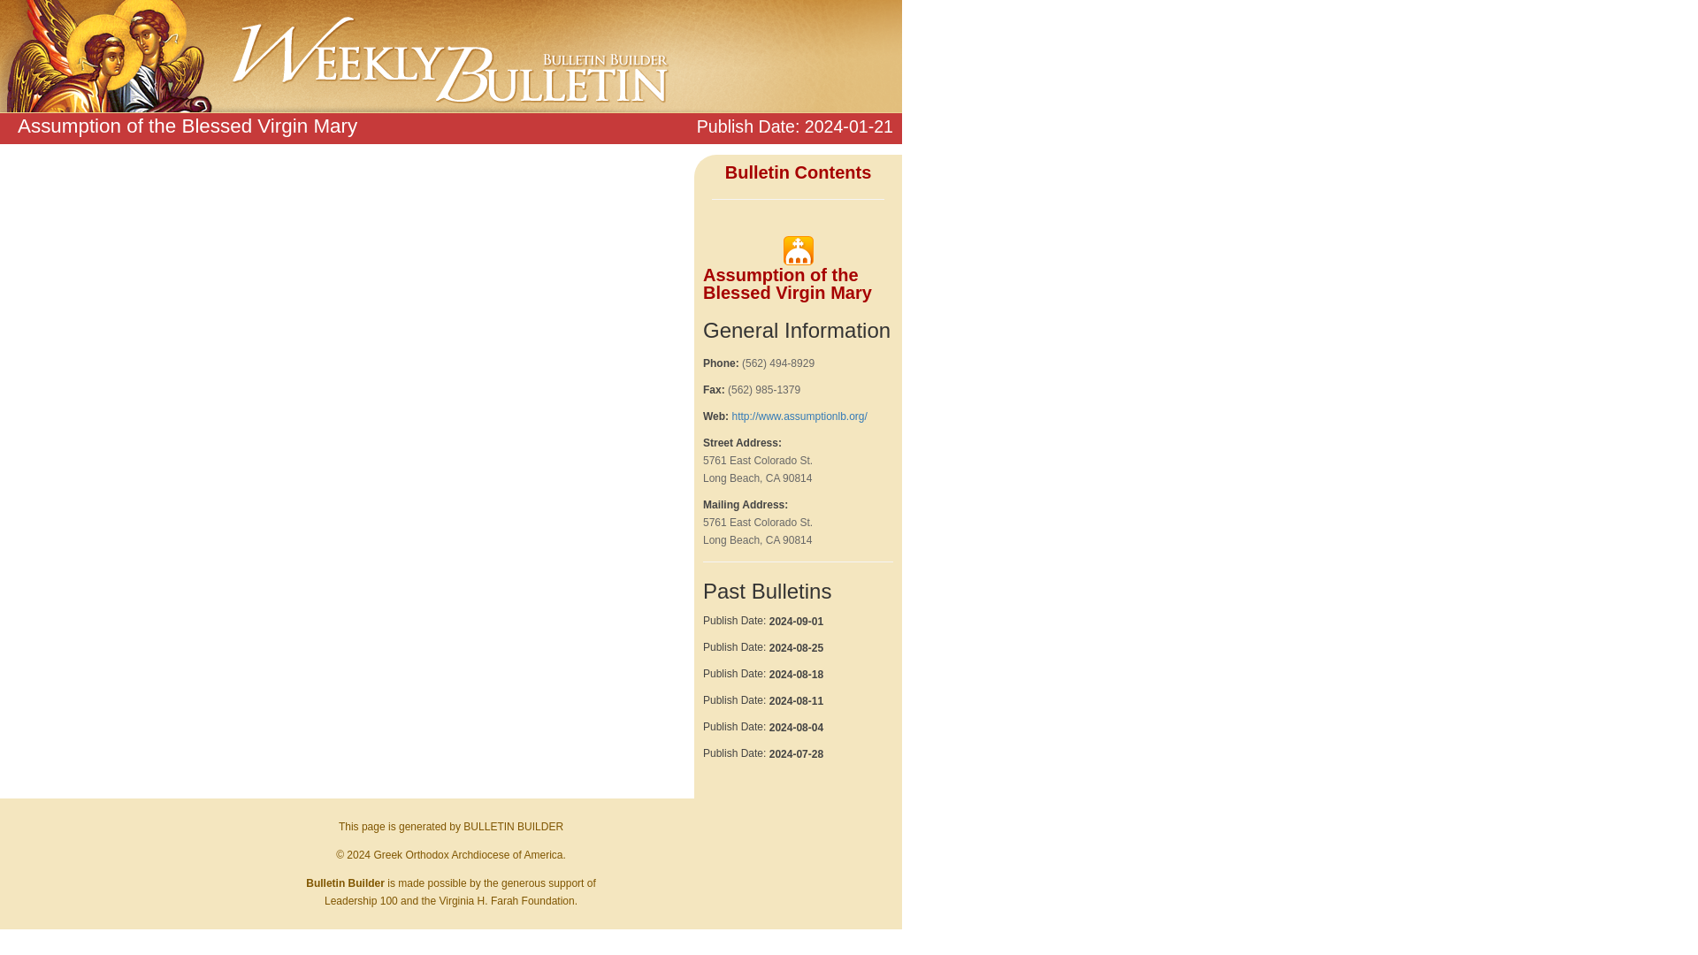  Describe the element at coordinates (796, 621) in the screenshot. I see `2024-09-01` at that location.